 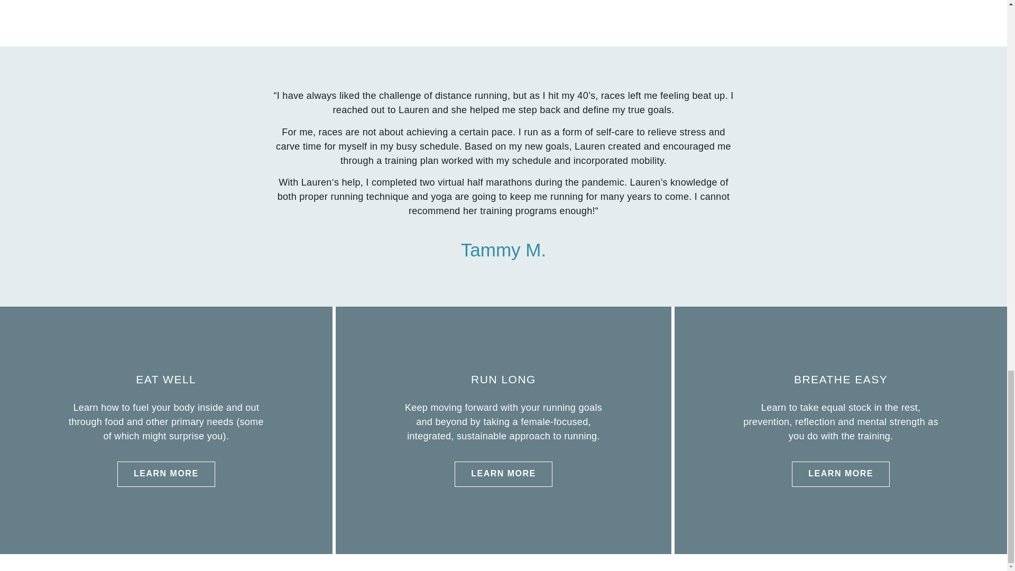 I want to click on LEARN MORE, so click(x=841, y=474).